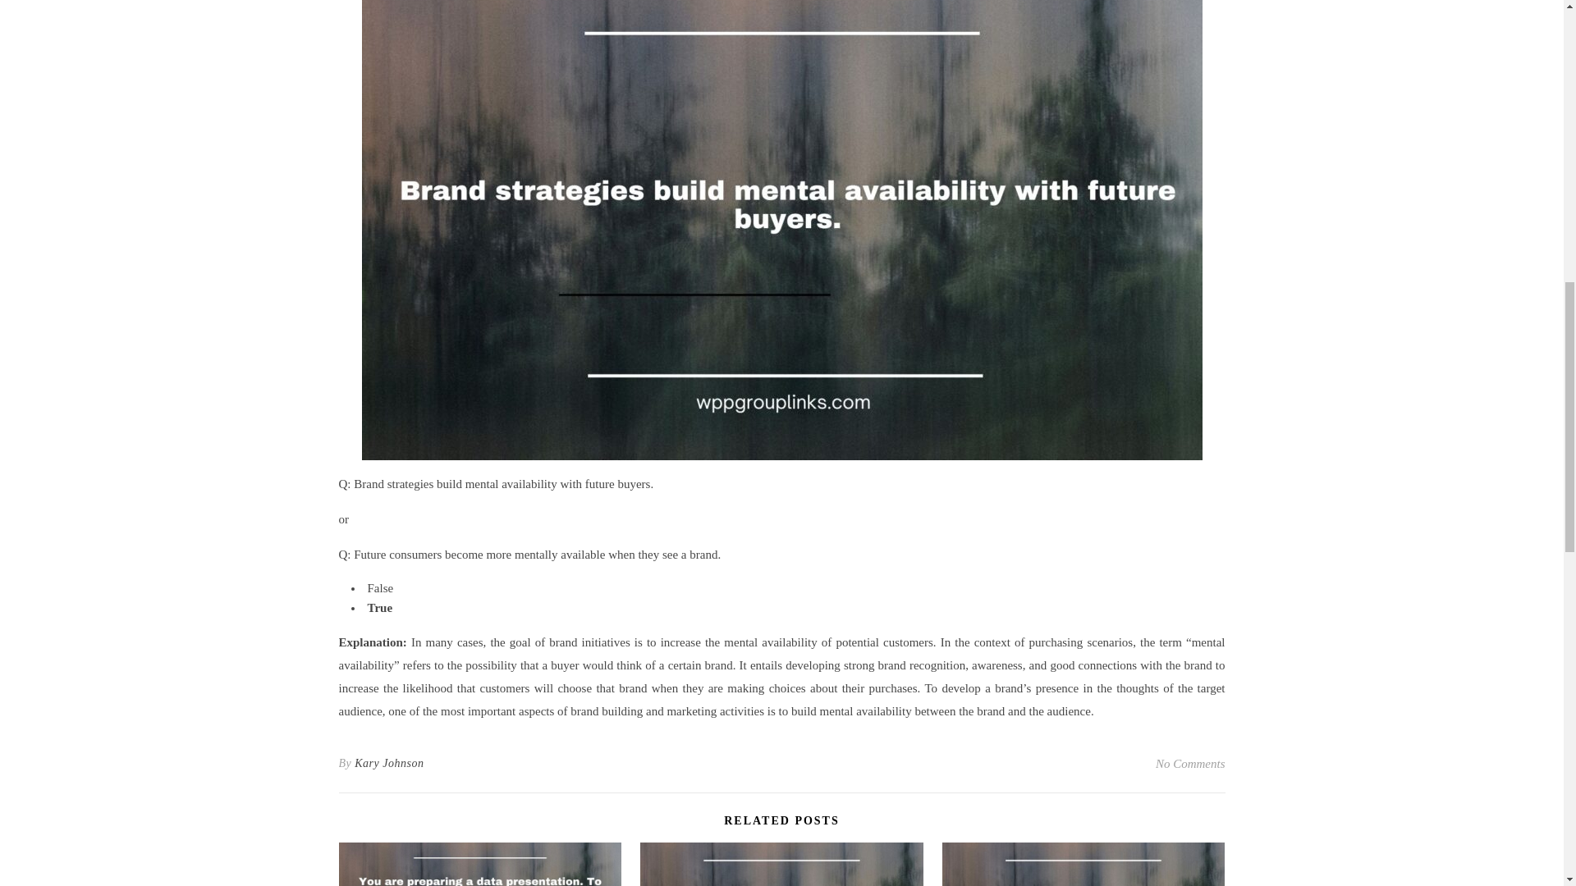 The image size is (1576, 886). I want to click on Kary Johnson, so click(389, 763).